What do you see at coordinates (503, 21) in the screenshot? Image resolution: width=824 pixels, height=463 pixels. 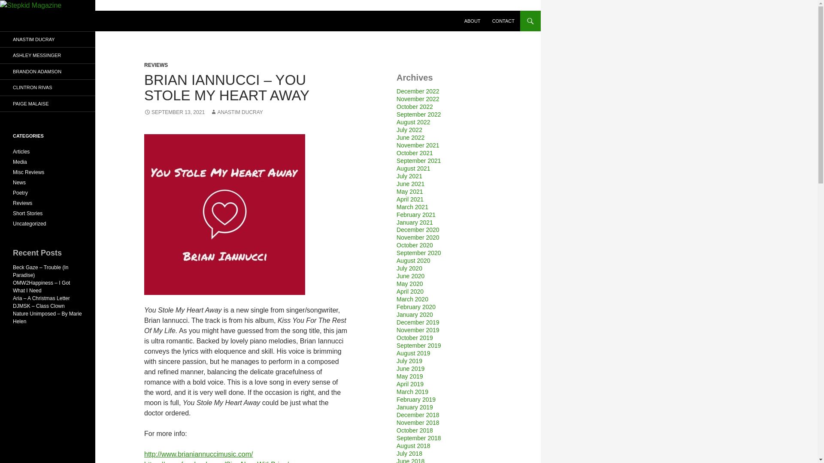 I see `CONTACT` at bounding box center [503, 21].